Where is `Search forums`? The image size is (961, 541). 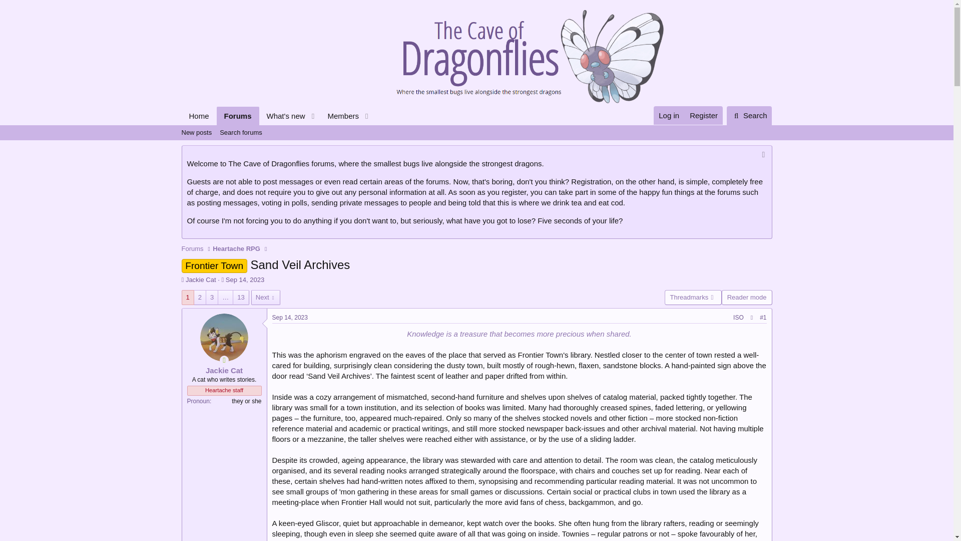 Search forums is located at coordinates (236, 248).